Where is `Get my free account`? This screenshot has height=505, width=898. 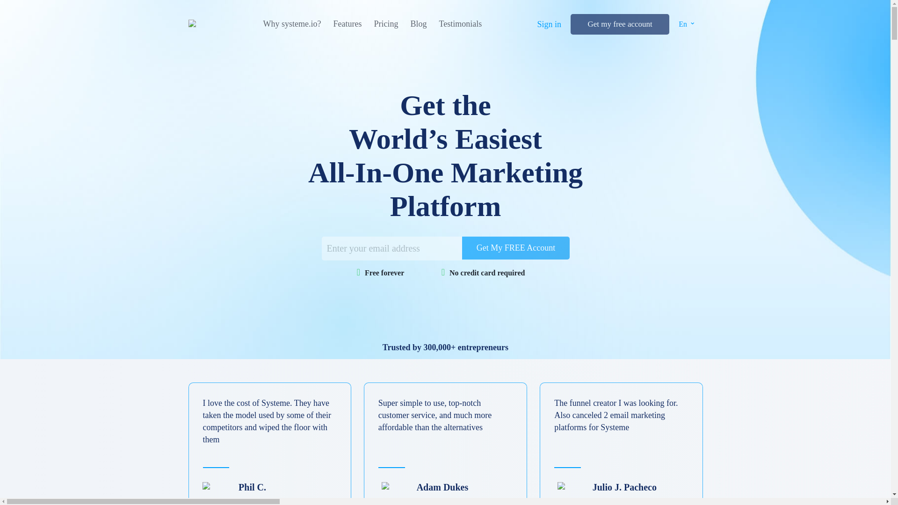 Get my free account is located at coordinates (619, 24).